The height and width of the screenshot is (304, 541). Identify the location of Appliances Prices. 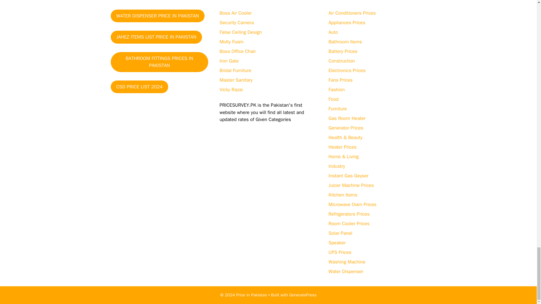
(347, 23).